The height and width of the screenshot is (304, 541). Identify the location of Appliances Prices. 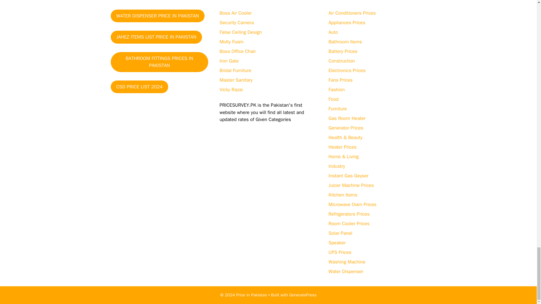
(347, 23).